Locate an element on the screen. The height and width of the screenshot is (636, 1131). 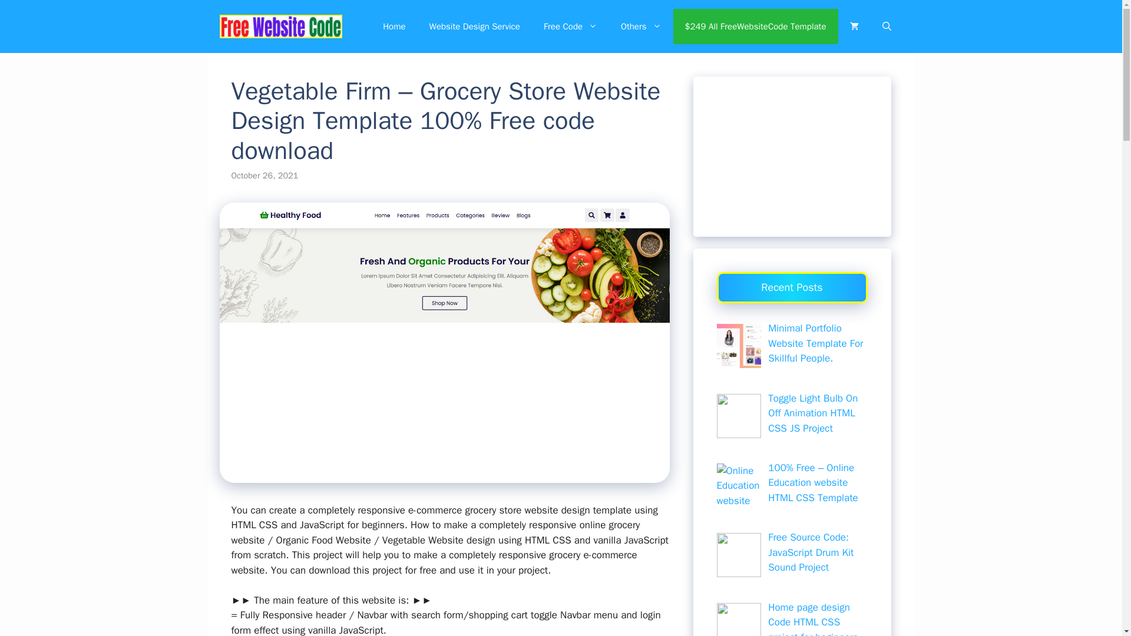
Toggle Light Bulb On Off Animation HTML CSS JS Project 3 is located at coordinates (738, 416).